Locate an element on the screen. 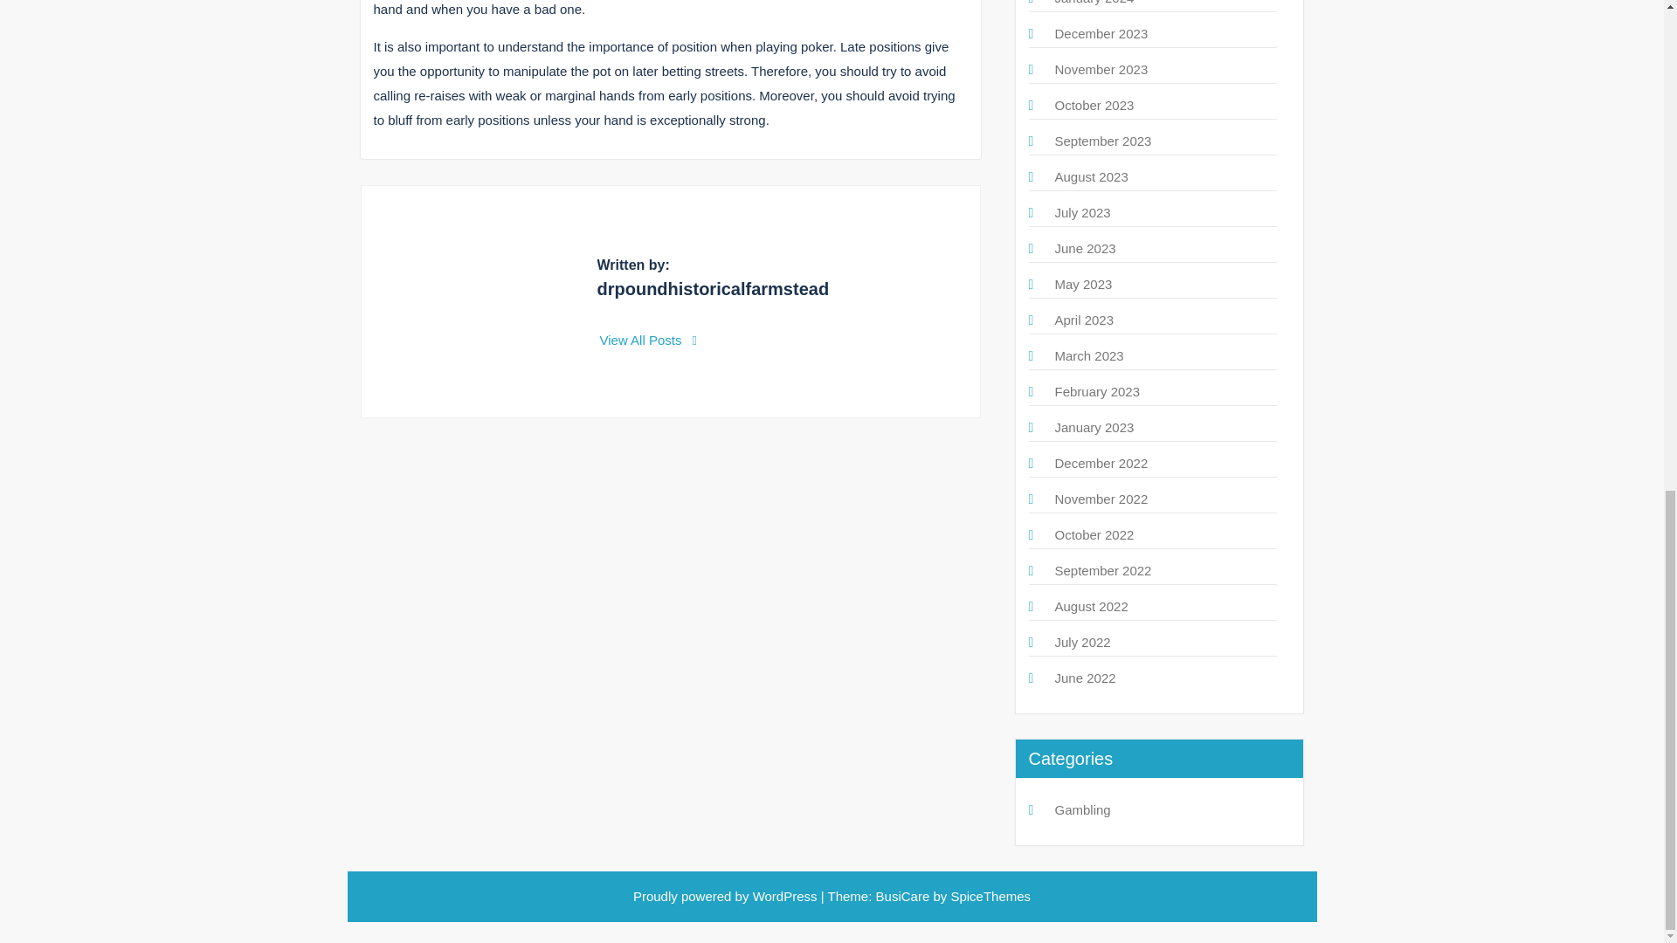  May 2023 is located at coordinates (1083, 284).